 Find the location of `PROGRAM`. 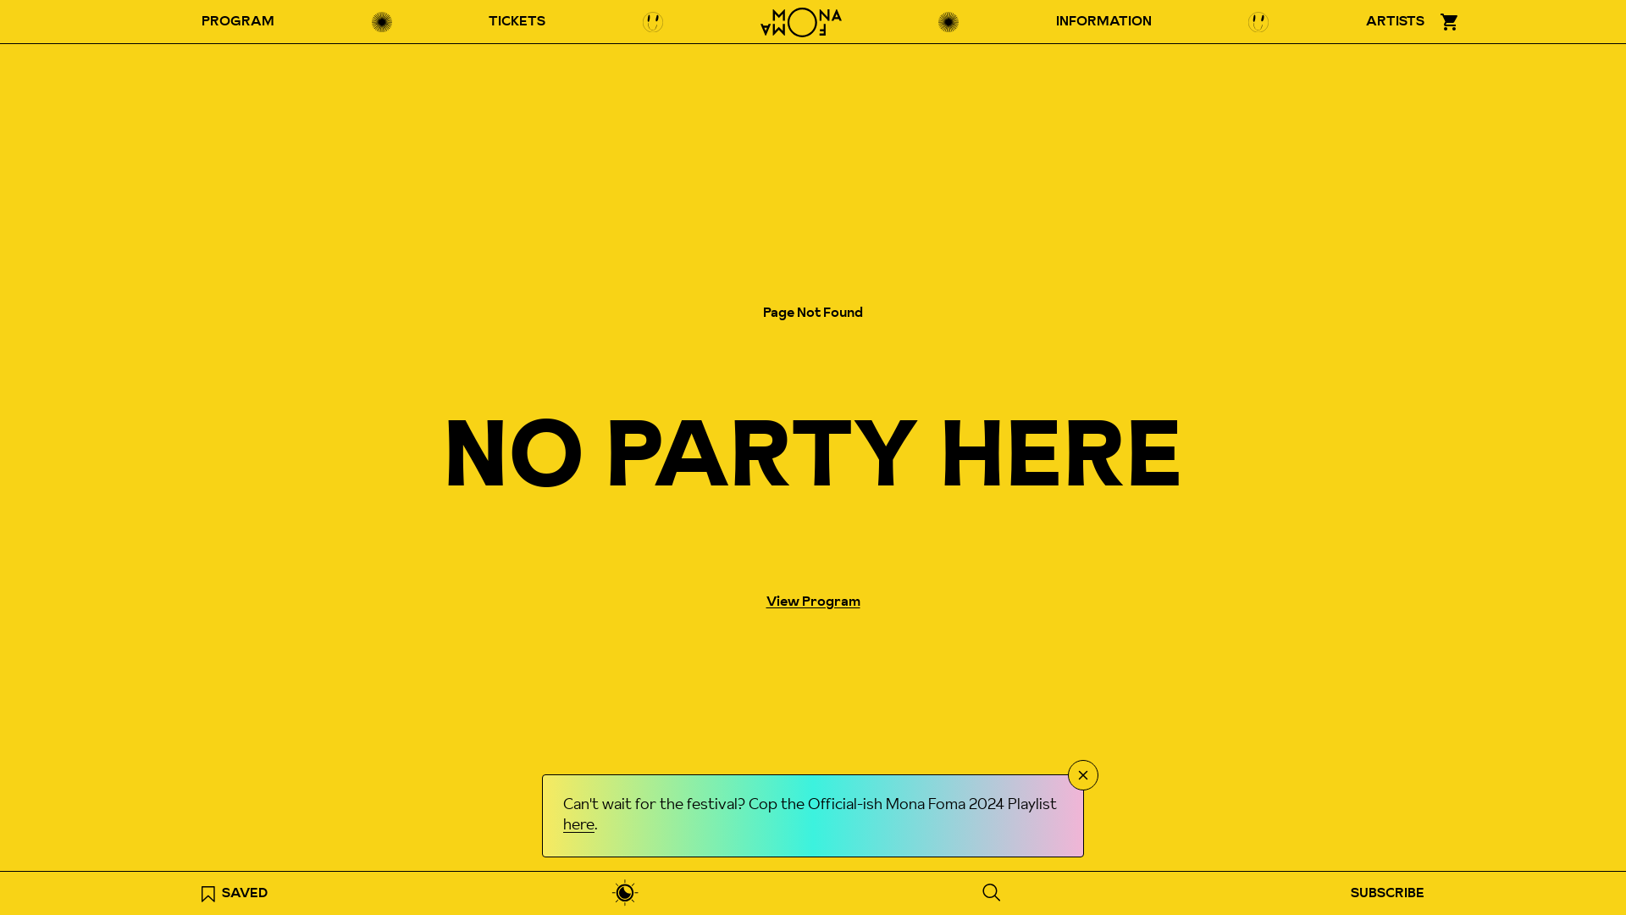

PROGRAM is located at coordinates (238, 22).